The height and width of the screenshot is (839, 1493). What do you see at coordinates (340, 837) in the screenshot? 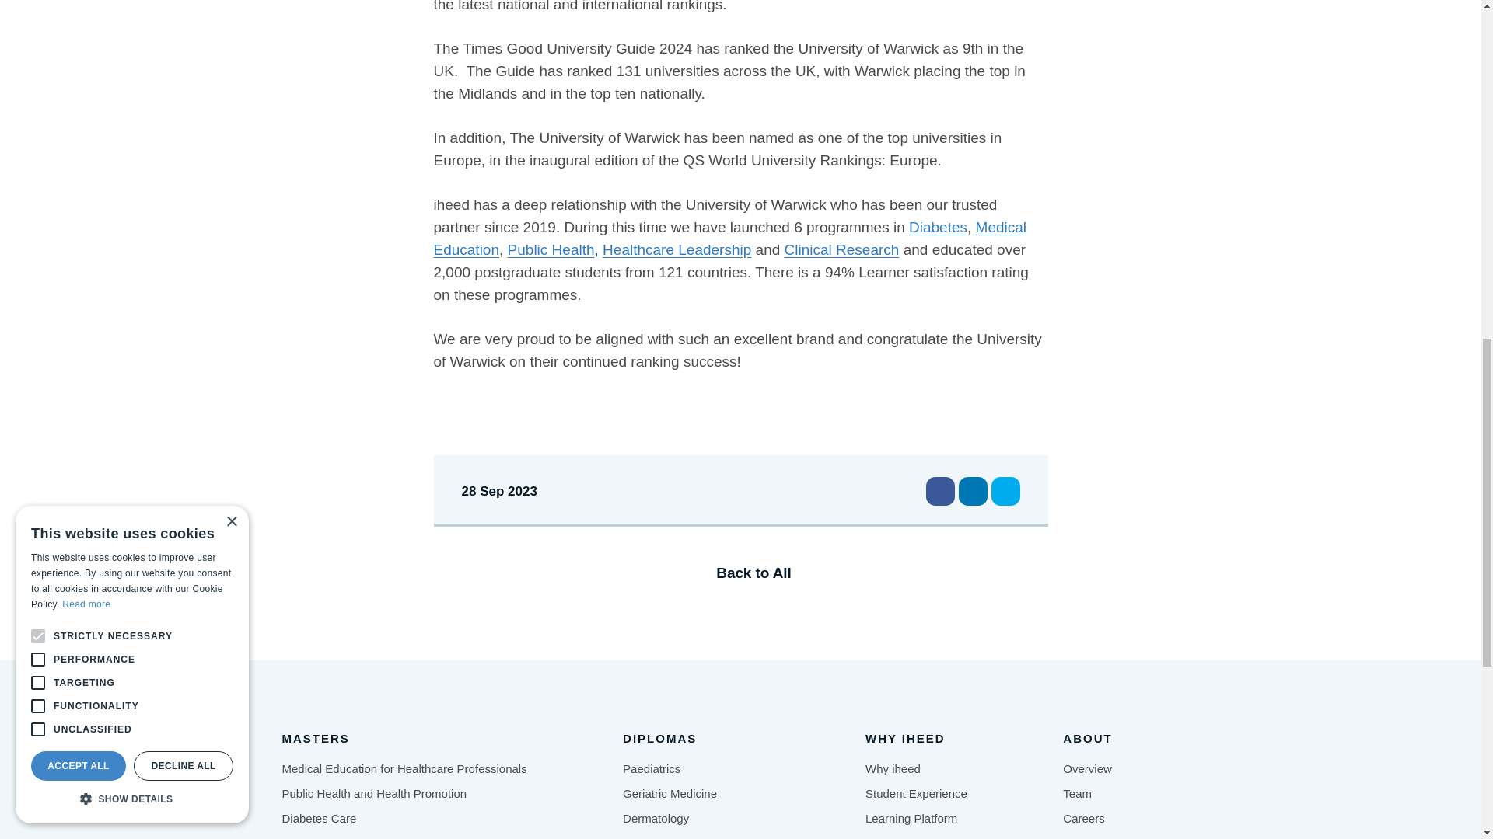
I see `Healthcare Leadership` at bounding box center [340, 837].